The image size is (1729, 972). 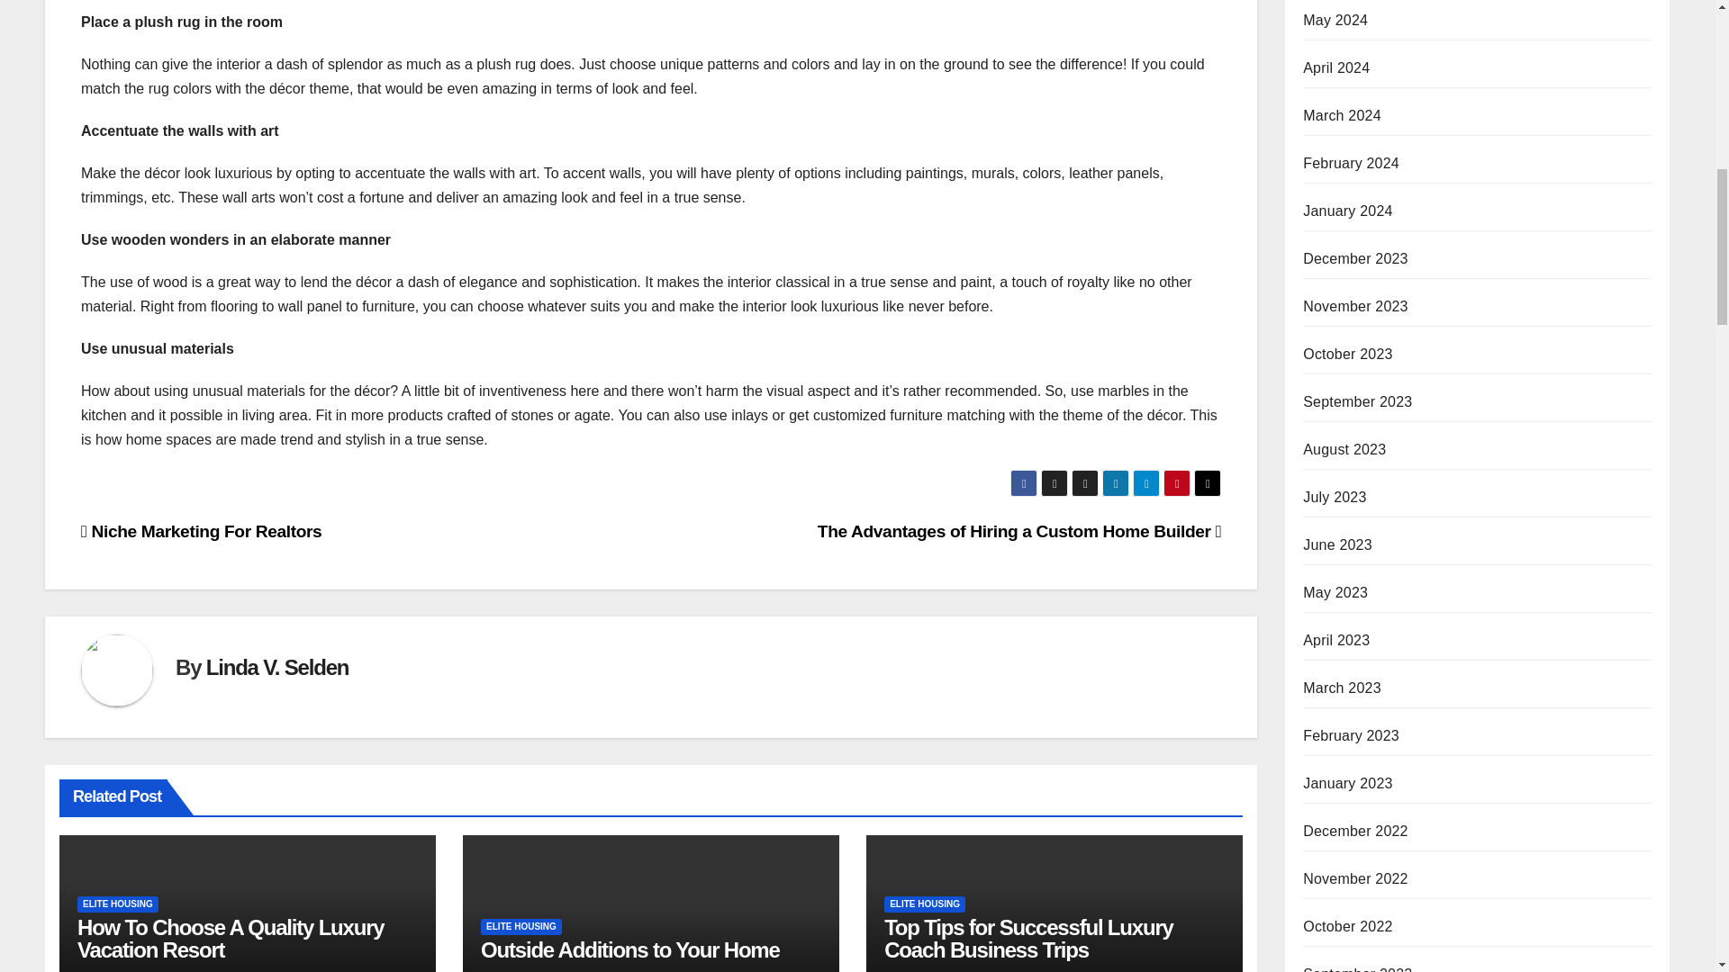 What do you see at coordinates (1019, 531) in the screenshot?
I see `The Advantages of Hiring a Custom Home Builder` at bounding box center [1019, 531].